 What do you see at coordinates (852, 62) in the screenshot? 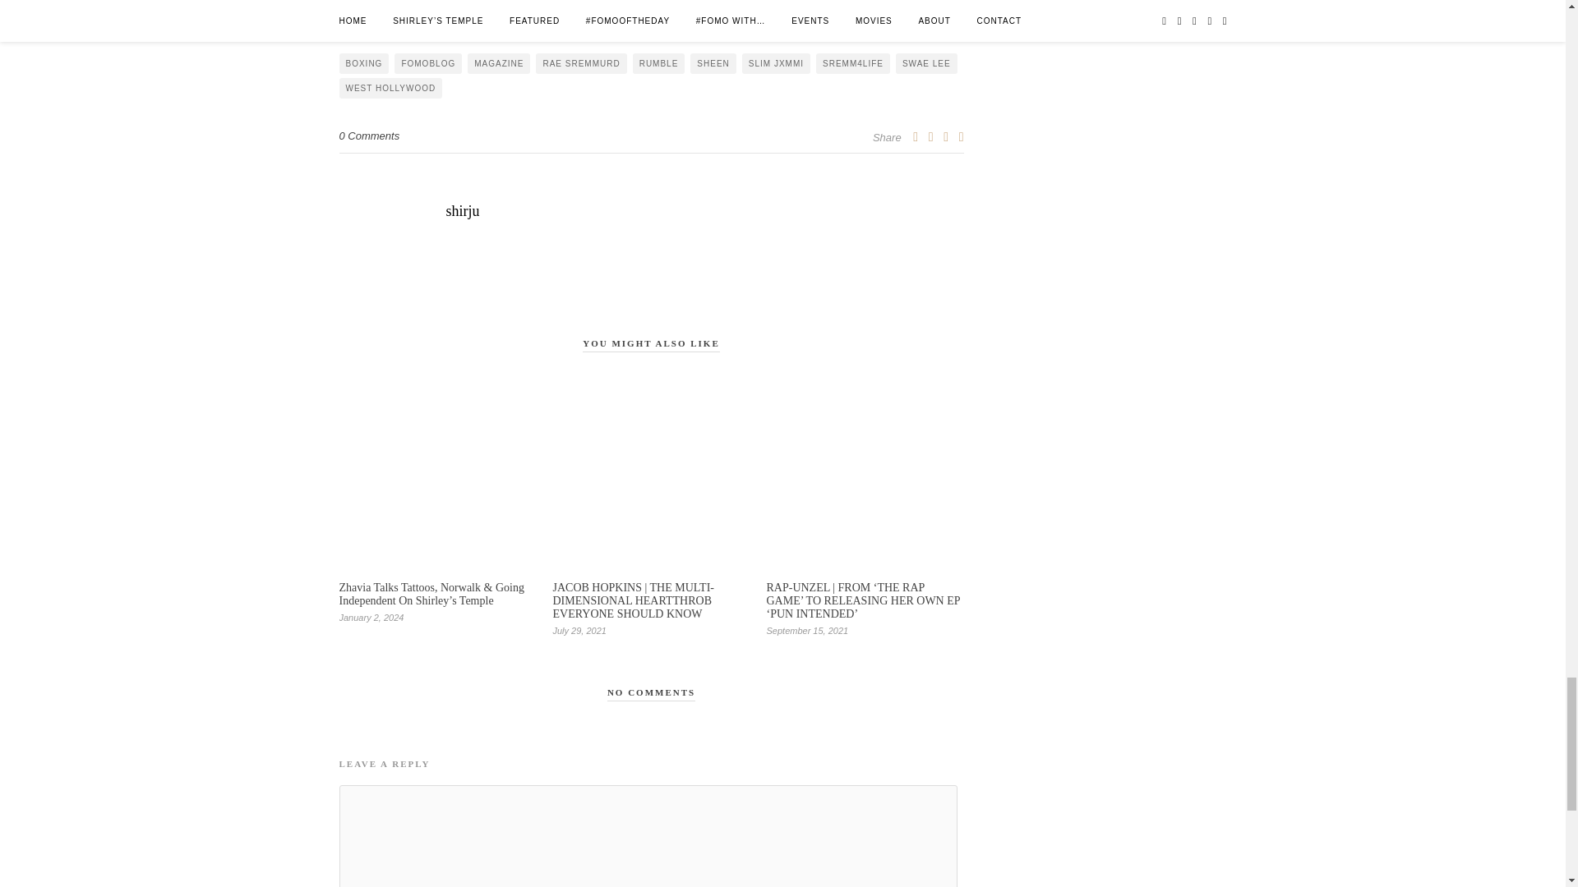
I see `SREMM4LIFE` at bounding box center [852, 62].